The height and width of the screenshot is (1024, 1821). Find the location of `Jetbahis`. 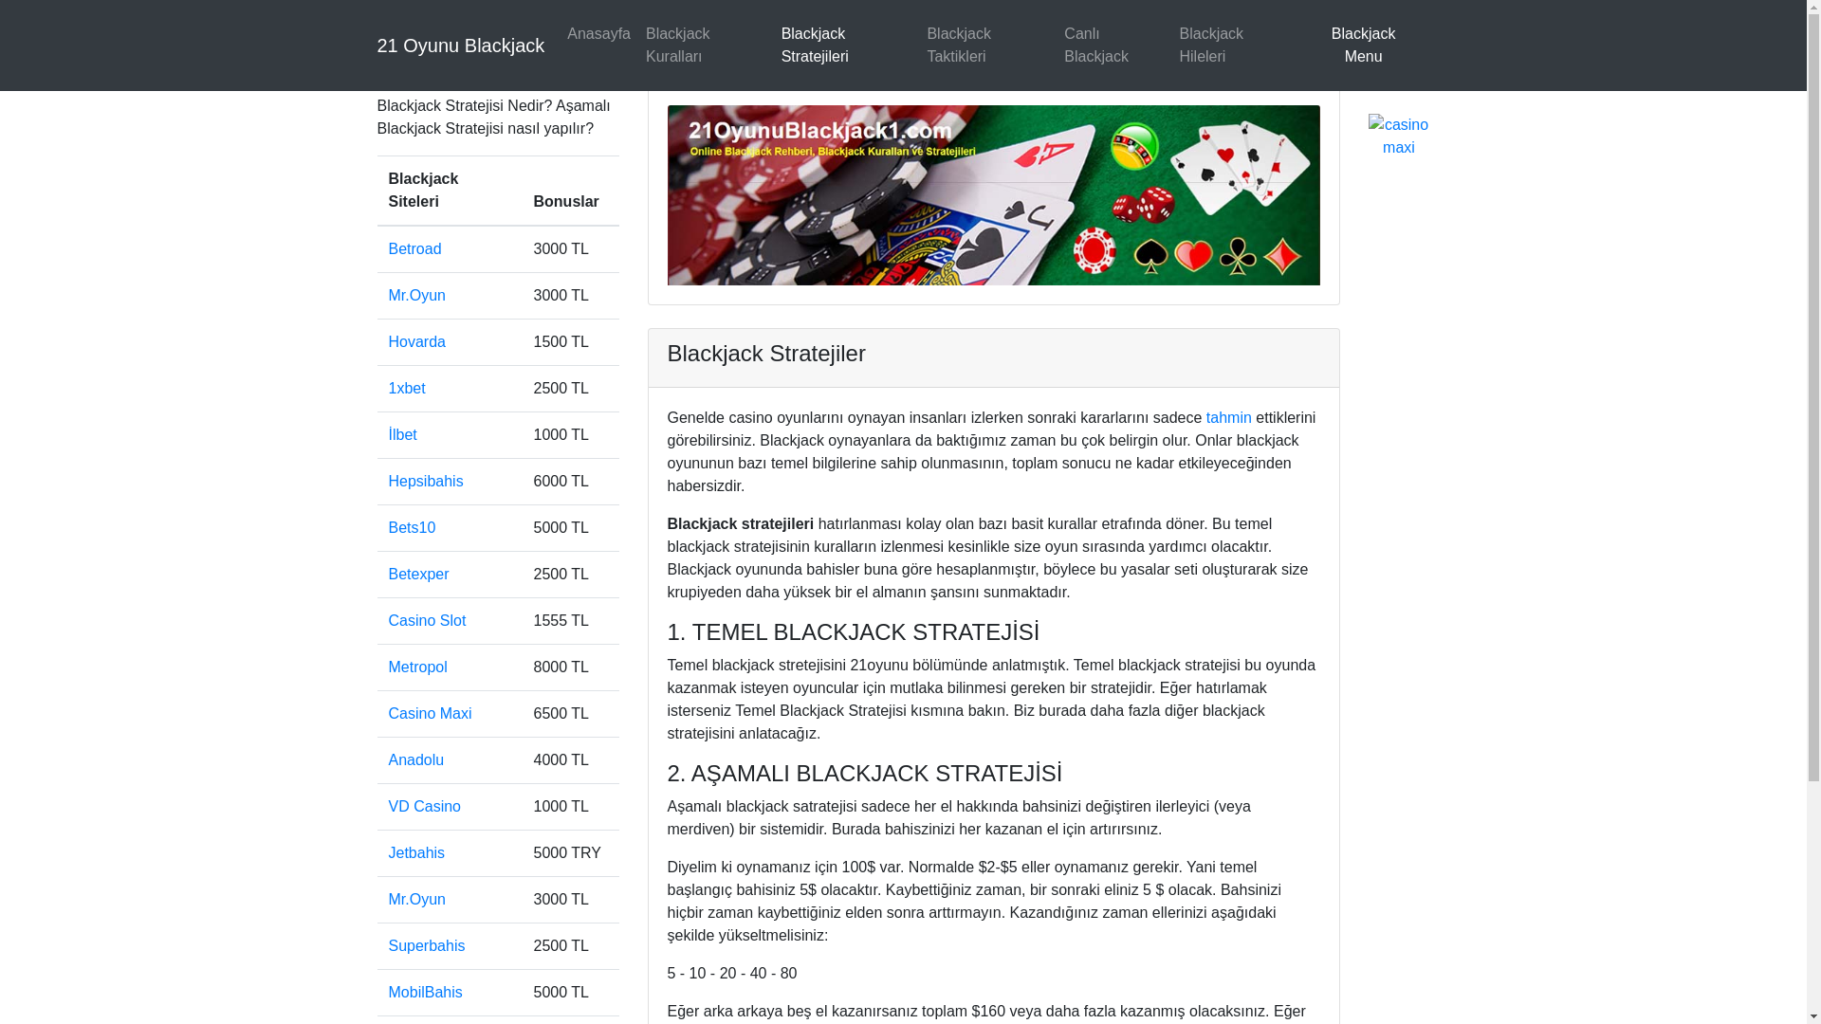

Jetbahis is located at coordinates (417, 853).